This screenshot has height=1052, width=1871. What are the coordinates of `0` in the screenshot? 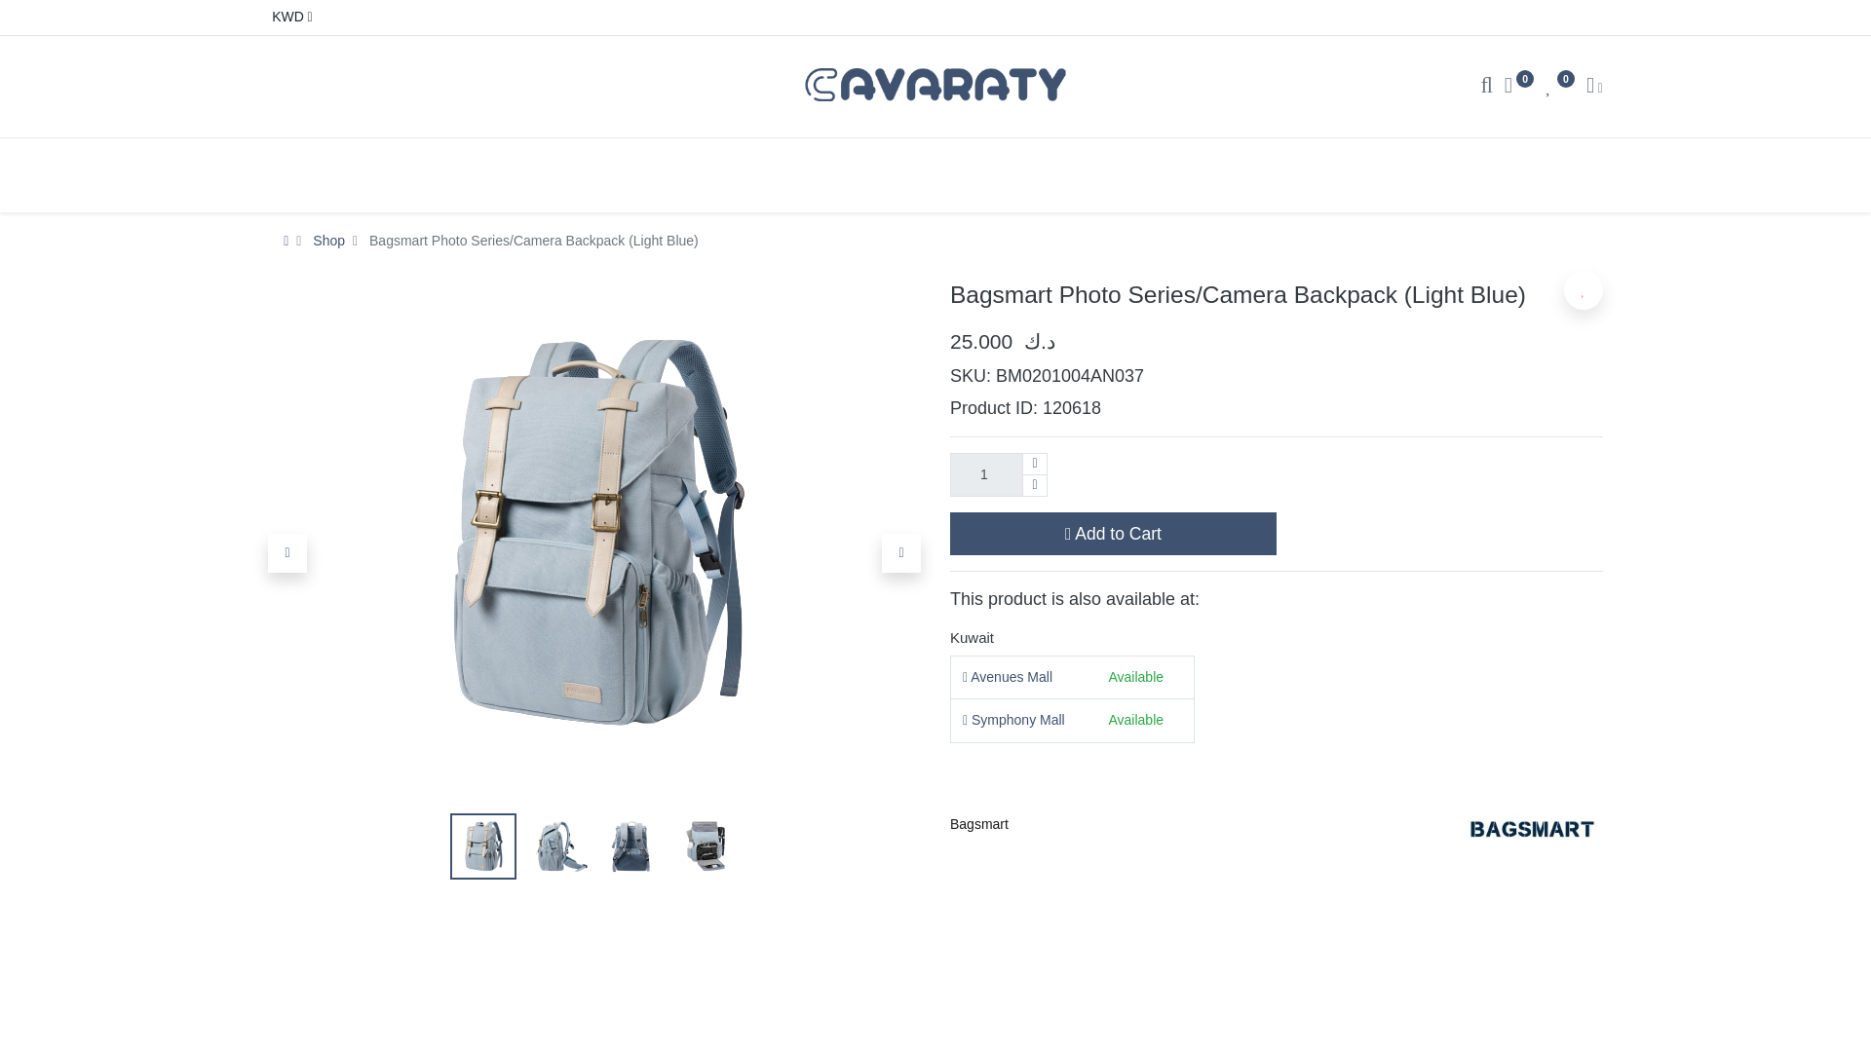 It's located at (1518, 88).